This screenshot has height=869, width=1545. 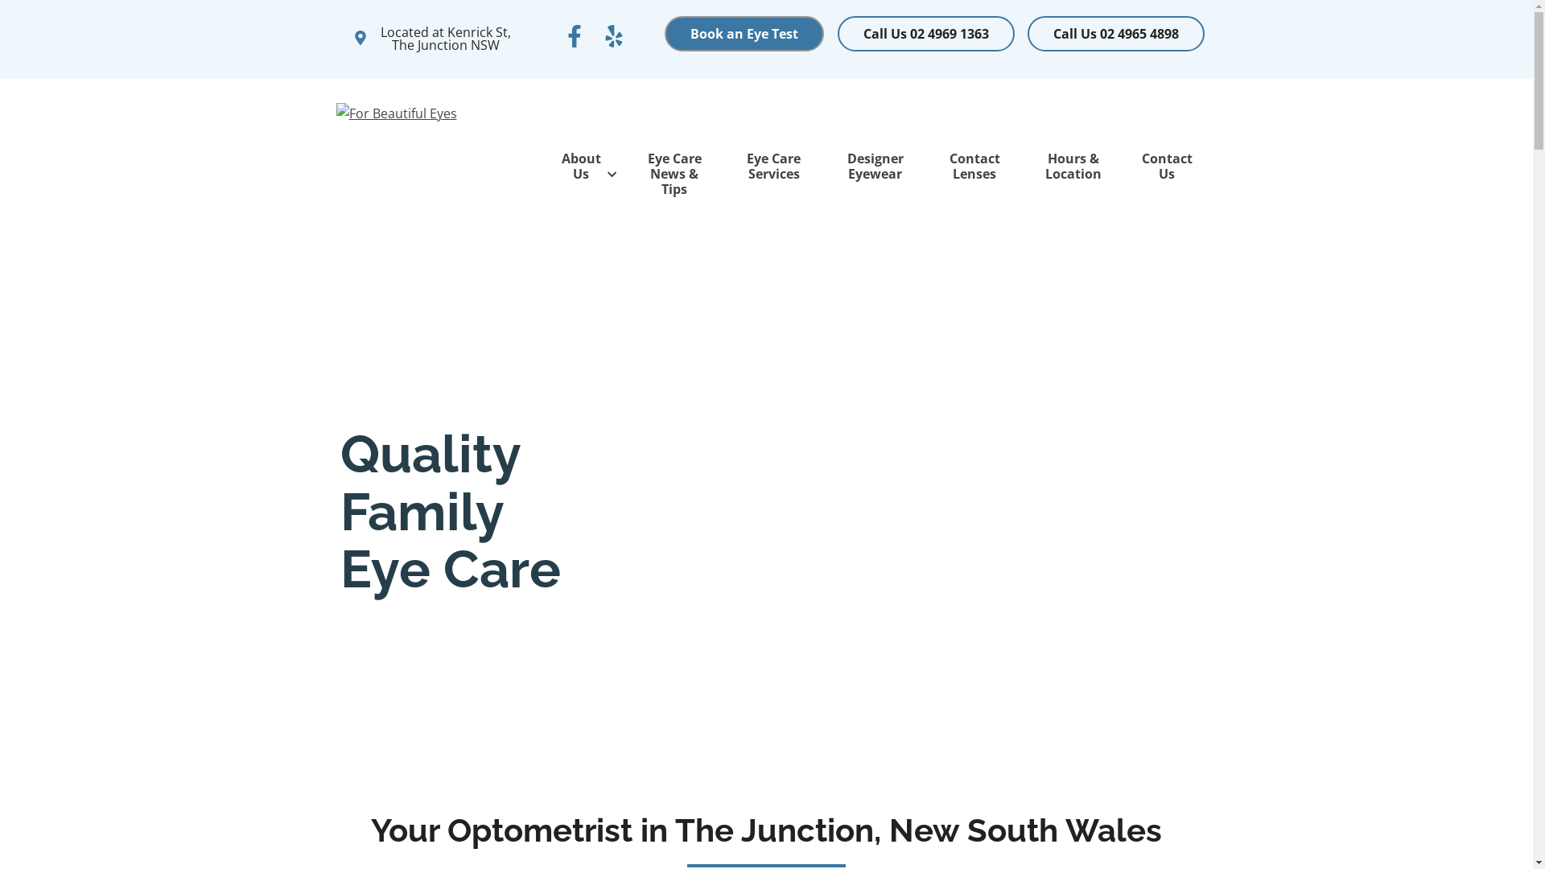 I want to click on Eye Care News & Tips, so click(x=674, y=175).